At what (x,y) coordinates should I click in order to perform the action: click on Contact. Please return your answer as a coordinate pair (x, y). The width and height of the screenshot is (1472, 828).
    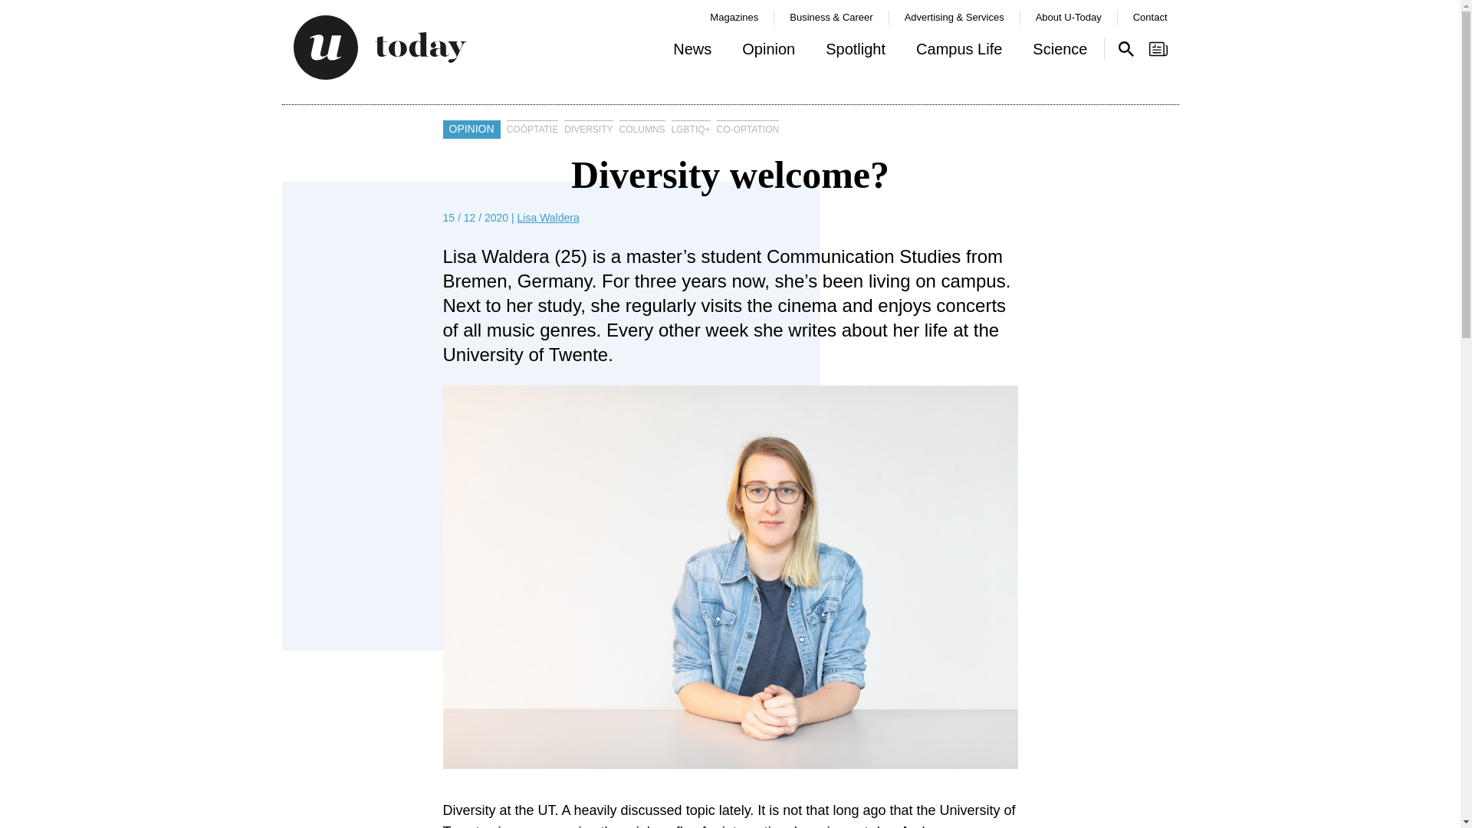
    Looking at the image, I should click on (1150, 17).